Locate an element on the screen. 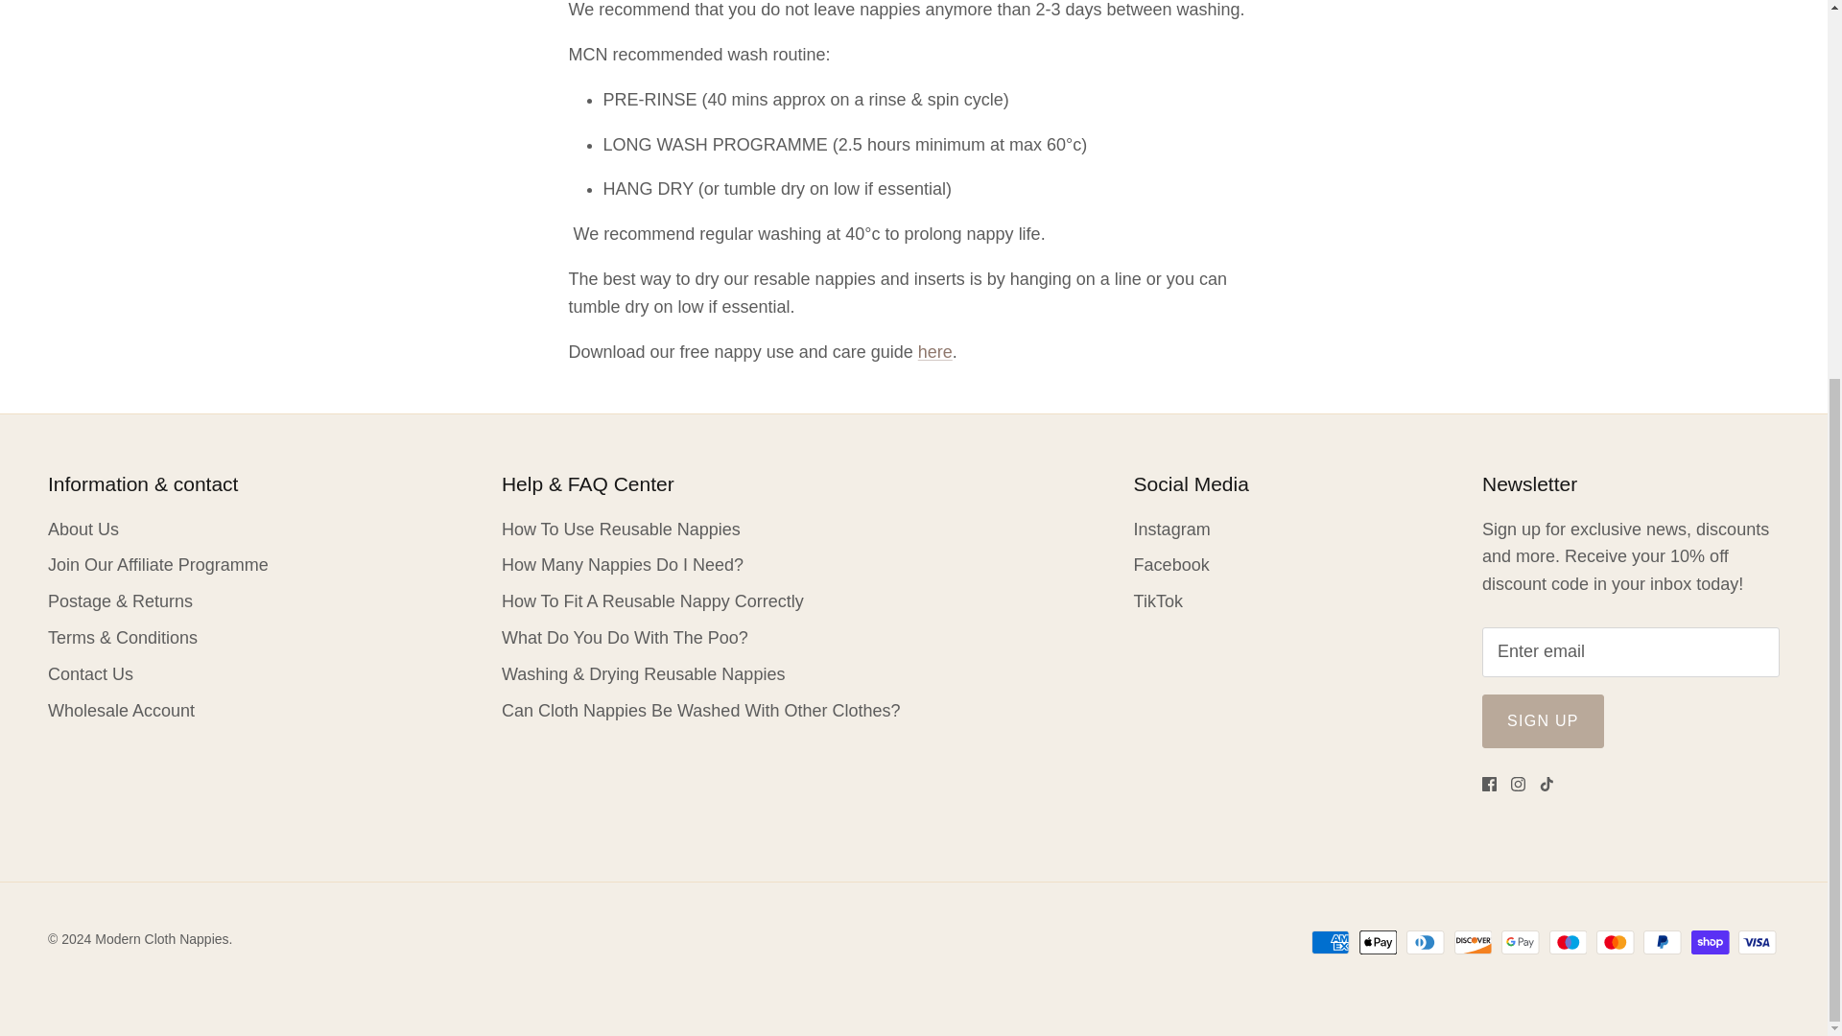  Mastercard is located at coordinates (1616, 942).